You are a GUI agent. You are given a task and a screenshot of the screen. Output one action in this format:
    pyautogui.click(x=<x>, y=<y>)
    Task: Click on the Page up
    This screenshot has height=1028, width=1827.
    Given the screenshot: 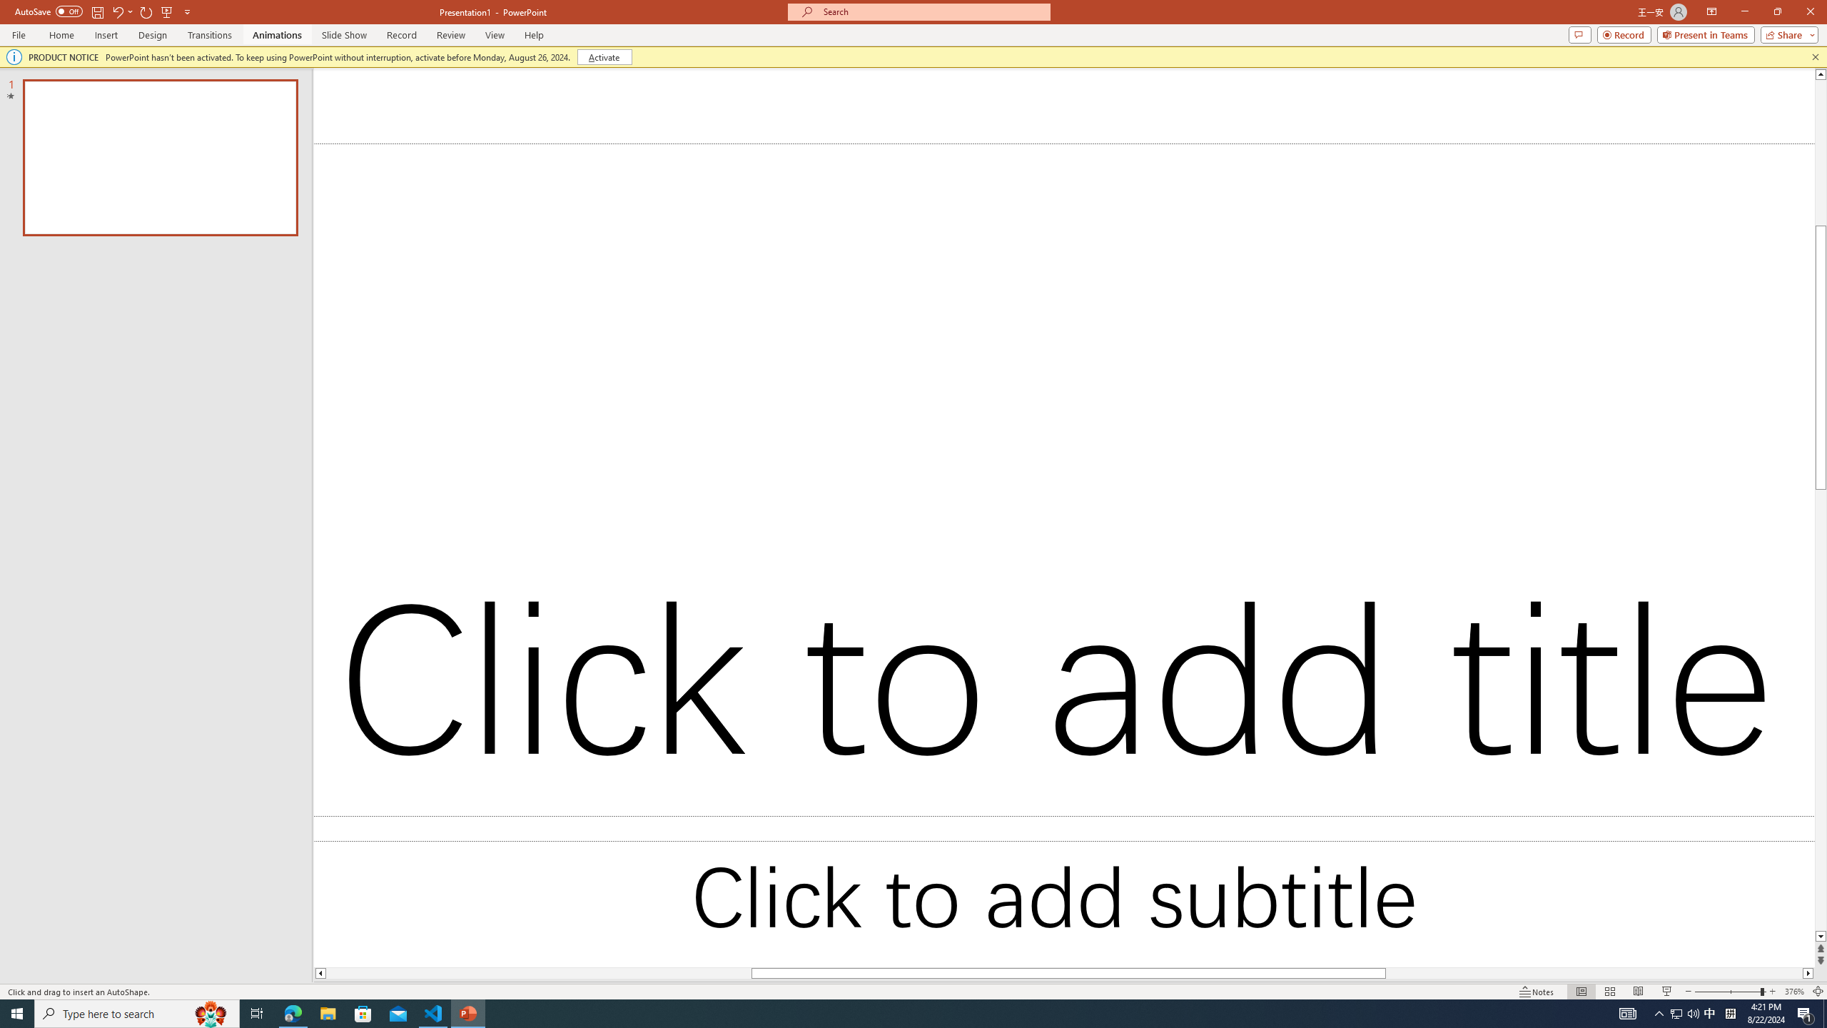 What is the action you would take?
    pyautogui.click(x=1604, y=203)
    